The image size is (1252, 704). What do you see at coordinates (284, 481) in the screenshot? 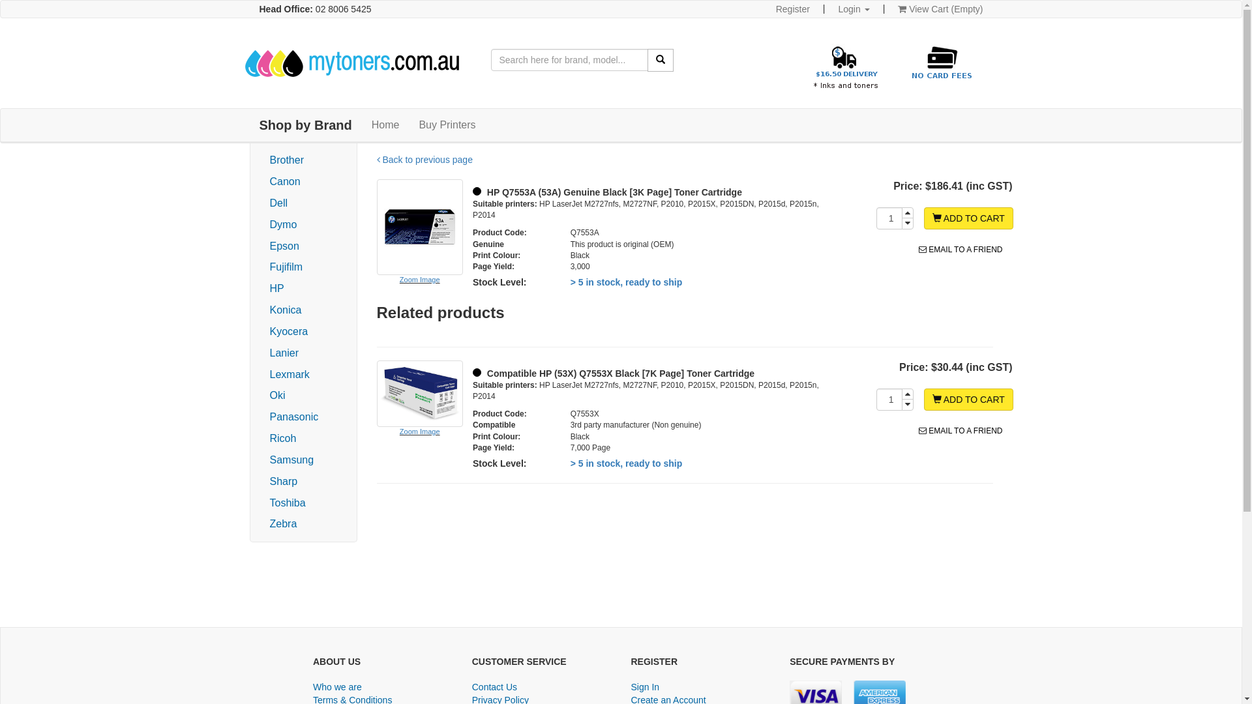
I see `Sharp` at bounding box center [284, 481].